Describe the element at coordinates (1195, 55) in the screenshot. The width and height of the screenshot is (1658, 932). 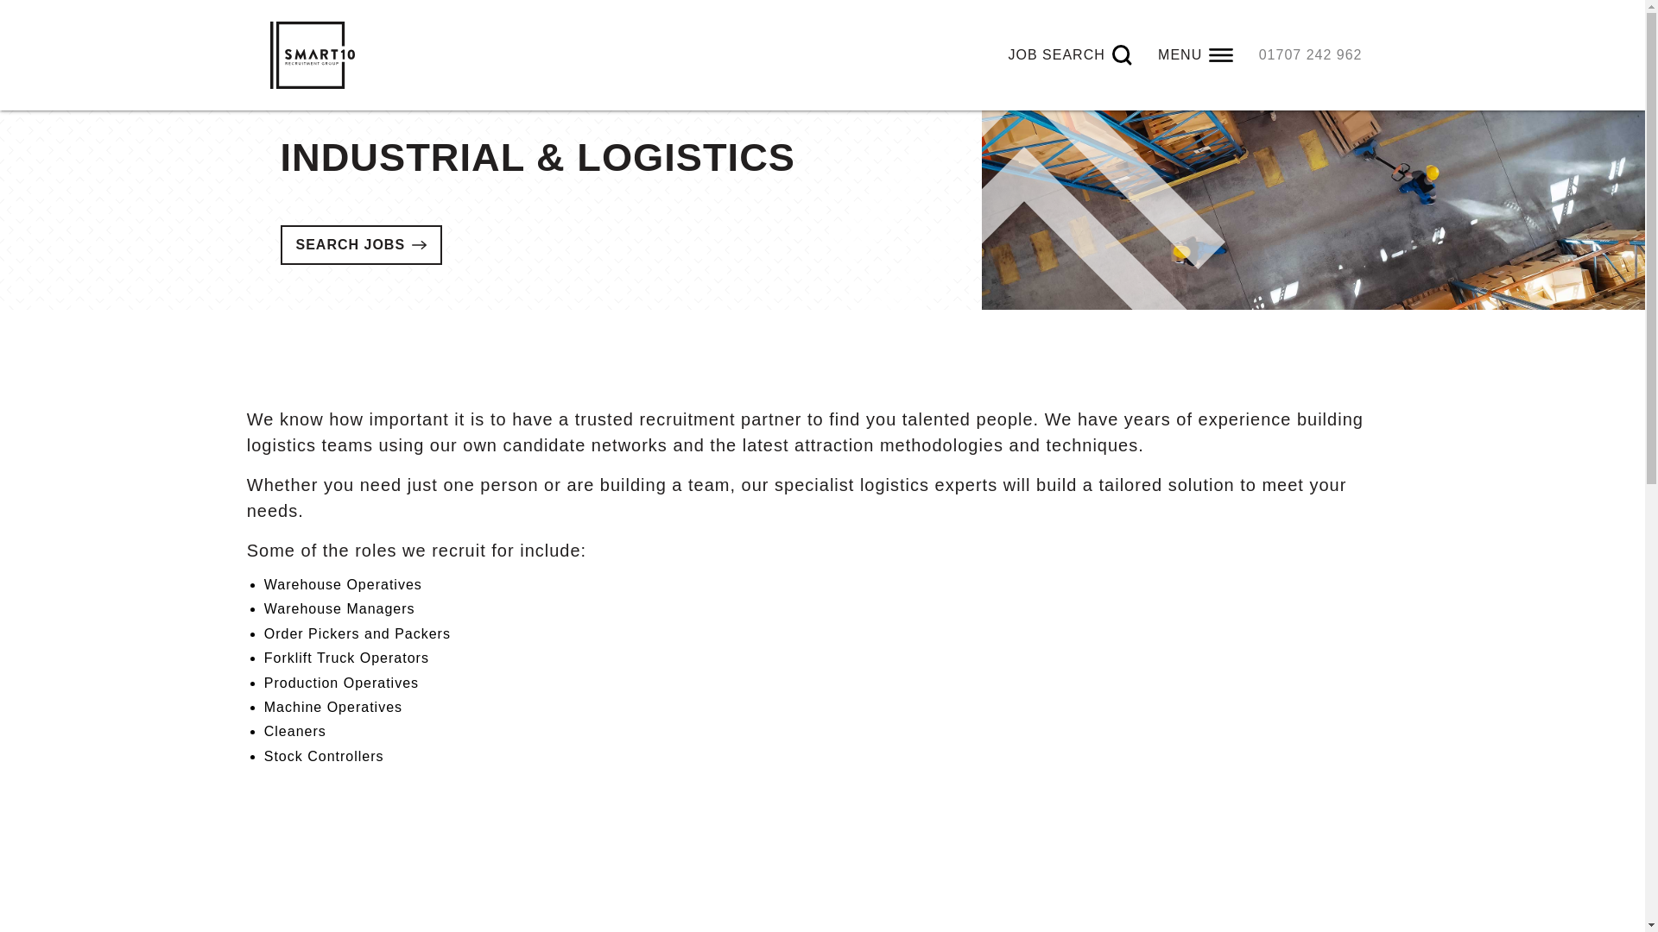
I see `MENU` at that location.